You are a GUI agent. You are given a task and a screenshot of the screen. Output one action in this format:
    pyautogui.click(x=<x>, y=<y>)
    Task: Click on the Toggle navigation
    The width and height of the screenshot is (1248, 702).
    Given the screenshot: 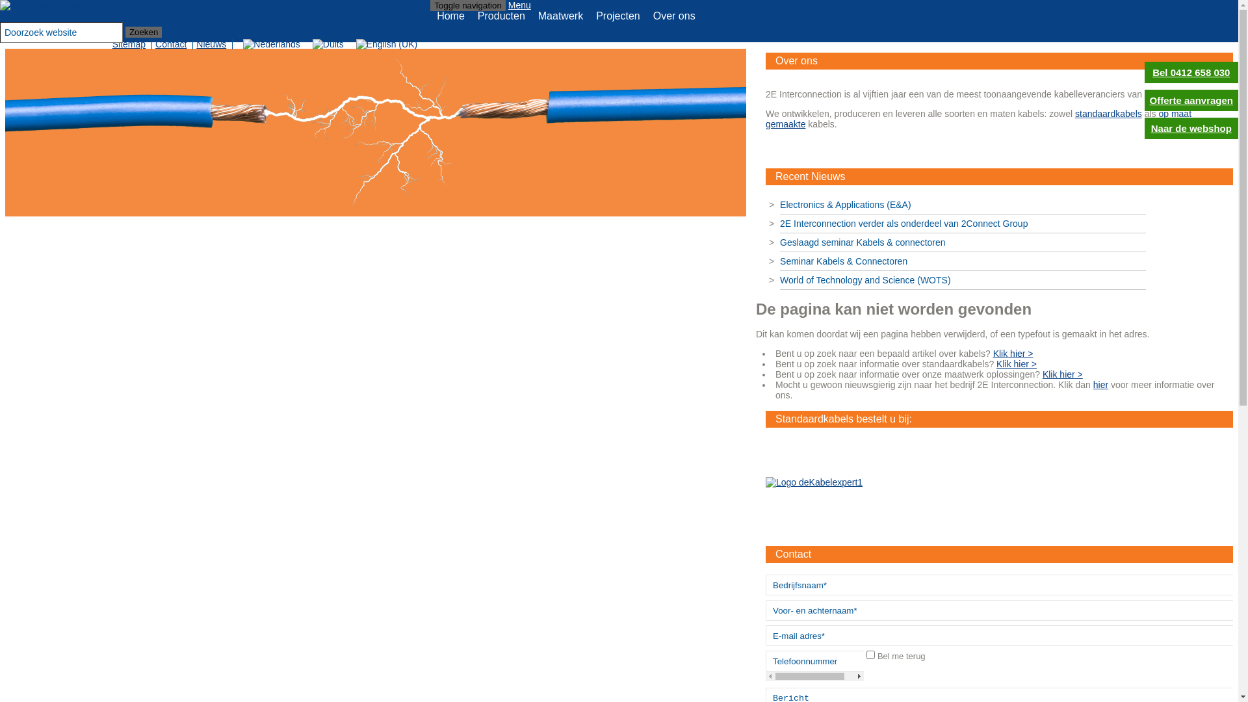 What is the action you would take?
    pyautogui.click(x=468, y=5)
    